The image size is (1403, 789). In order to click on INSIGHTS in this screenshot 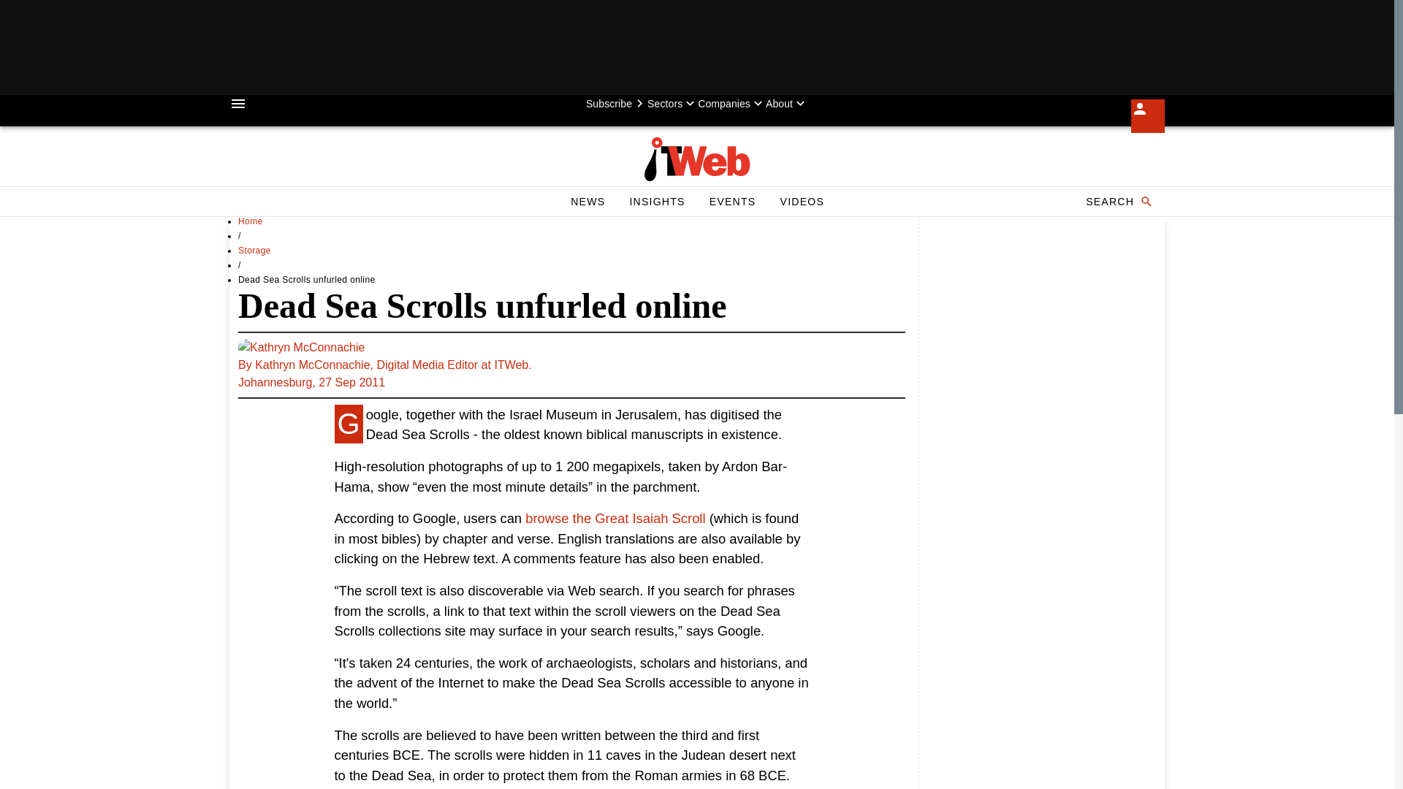, I will do `click(656, 202)`.